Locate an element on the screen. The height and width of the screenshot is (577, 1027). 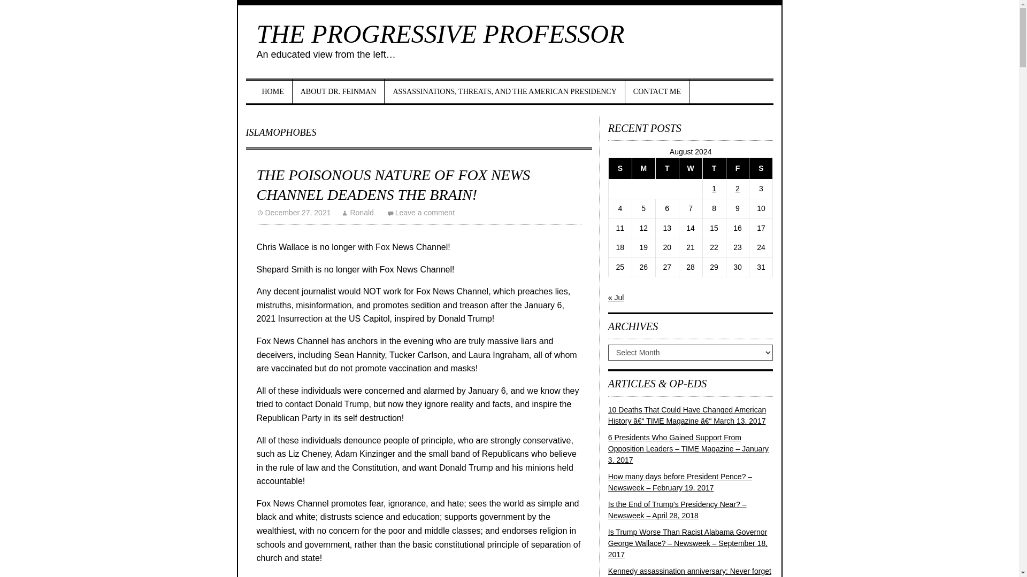
5:34 pm is located at coordinates (294, 213).